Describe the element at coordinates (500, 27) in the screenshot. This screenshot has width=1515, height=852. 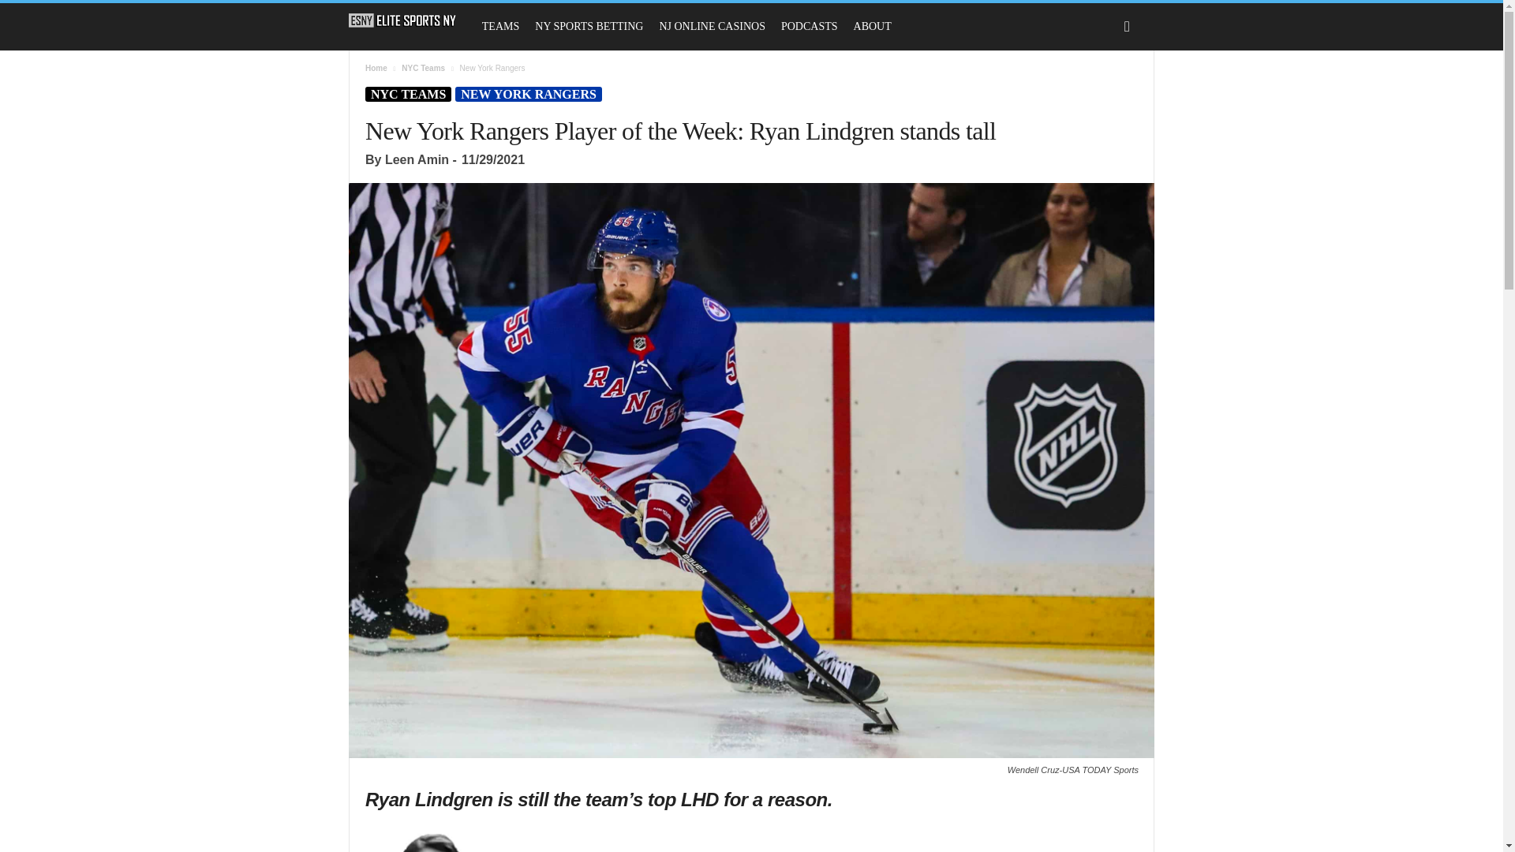
I see `TEAMS` at that location.